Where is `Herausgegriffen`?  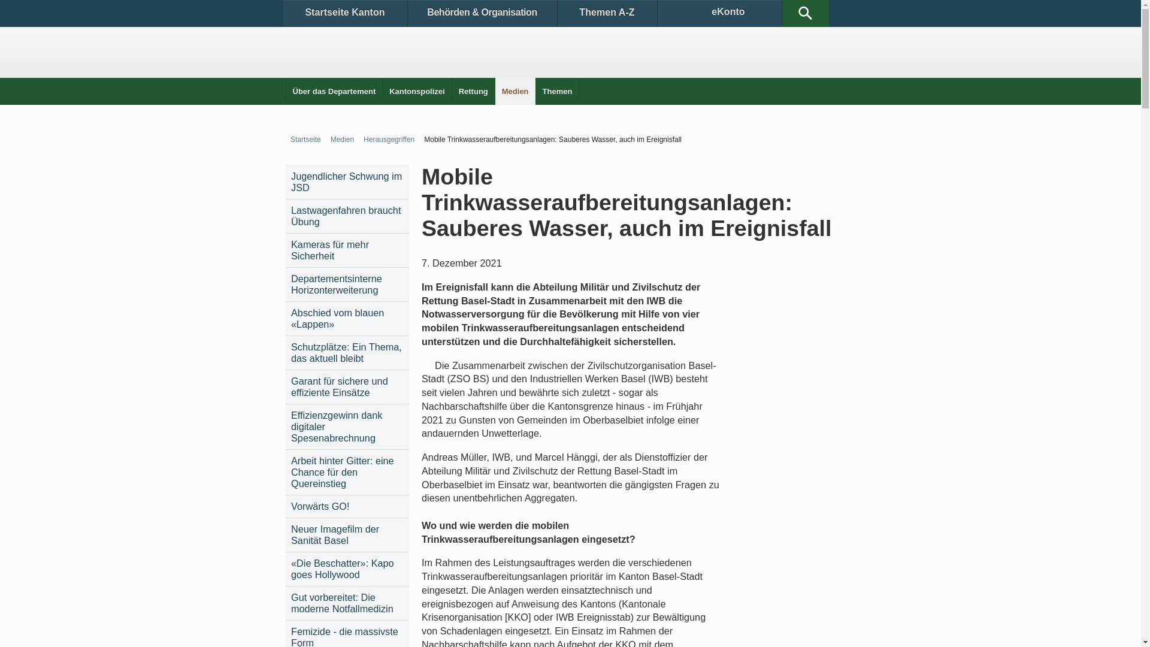 Herausgegriffen is located at coordinates (630, 37).